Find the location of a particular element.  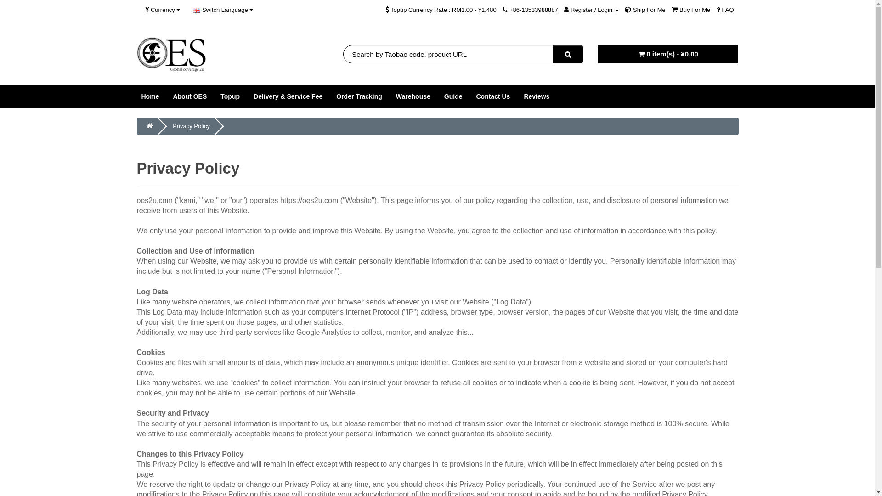

Home is located at coordinates (150, 96).